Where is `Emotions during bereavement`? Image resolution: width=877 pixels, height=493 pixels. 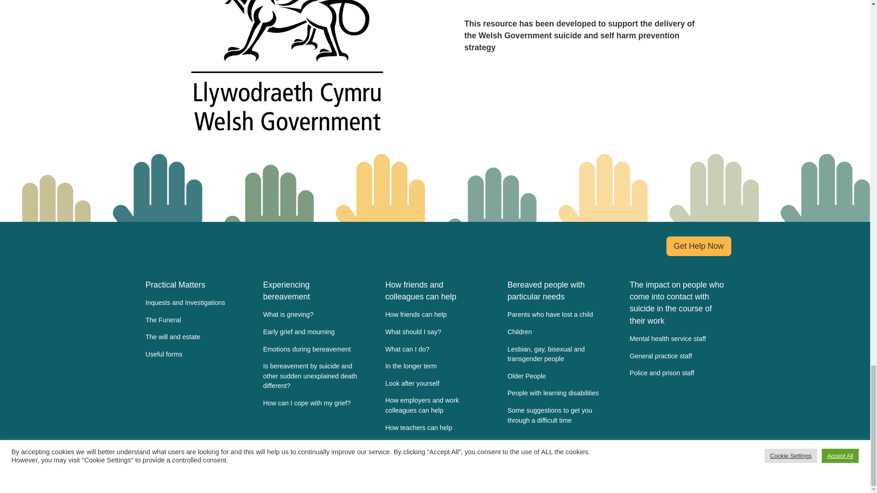 Emotions during bereavement is located at coordinates (311, 350).